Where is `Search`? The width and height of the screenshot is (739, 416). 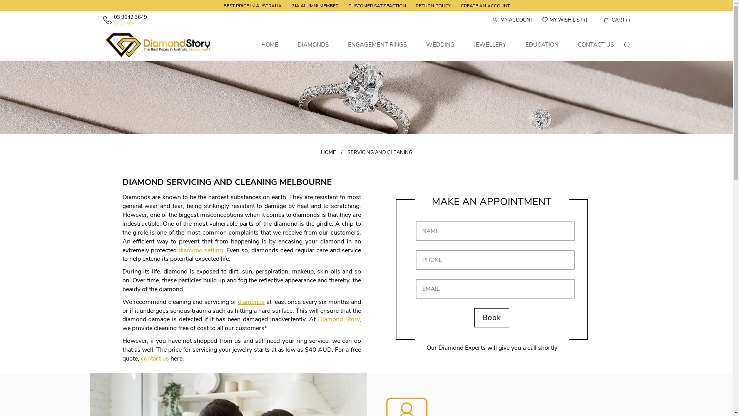 Search is located at coordinates (627, 45).